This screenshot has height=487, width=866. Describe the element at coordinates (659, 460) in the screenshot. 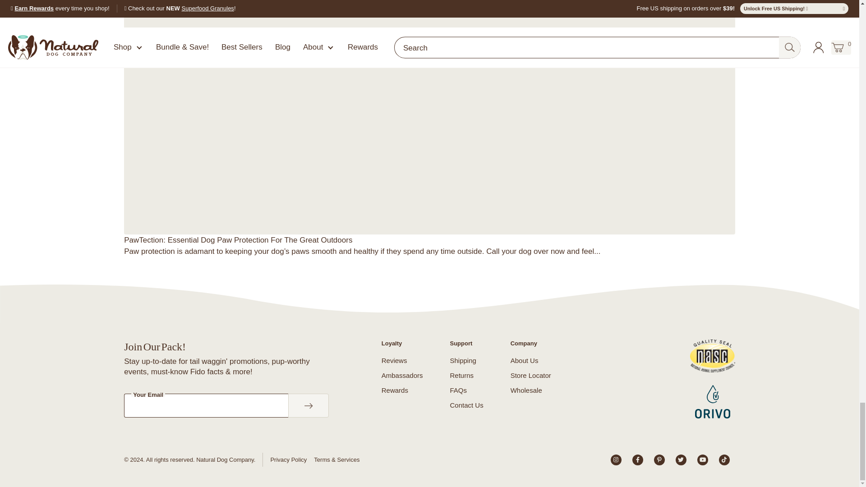

I see `Pinterest` at that location.